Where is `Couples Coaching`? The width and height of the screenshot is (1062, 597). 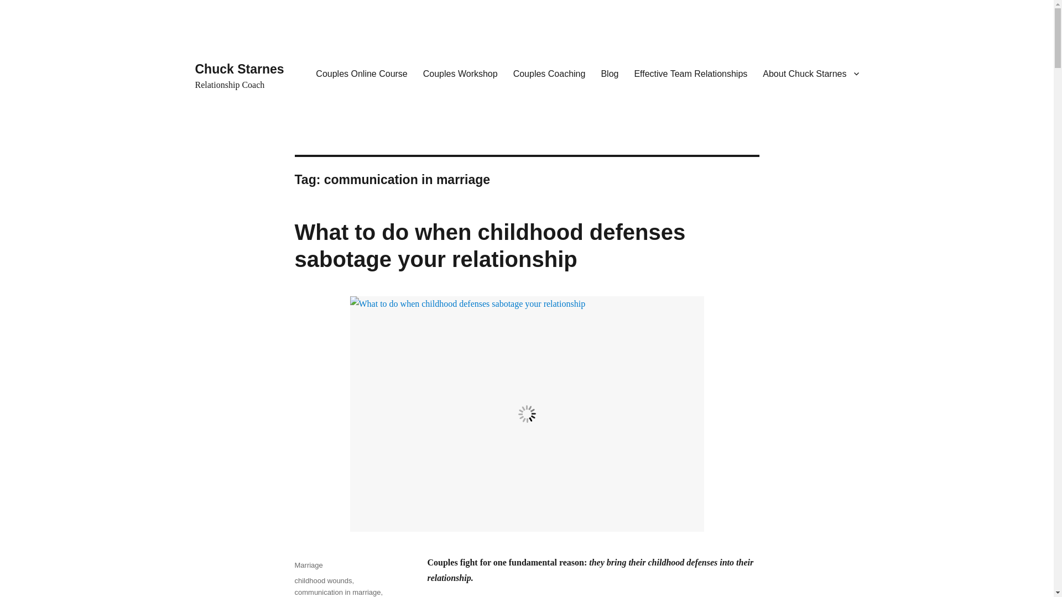
Couples Coaching is located at coordinates (549, 74).